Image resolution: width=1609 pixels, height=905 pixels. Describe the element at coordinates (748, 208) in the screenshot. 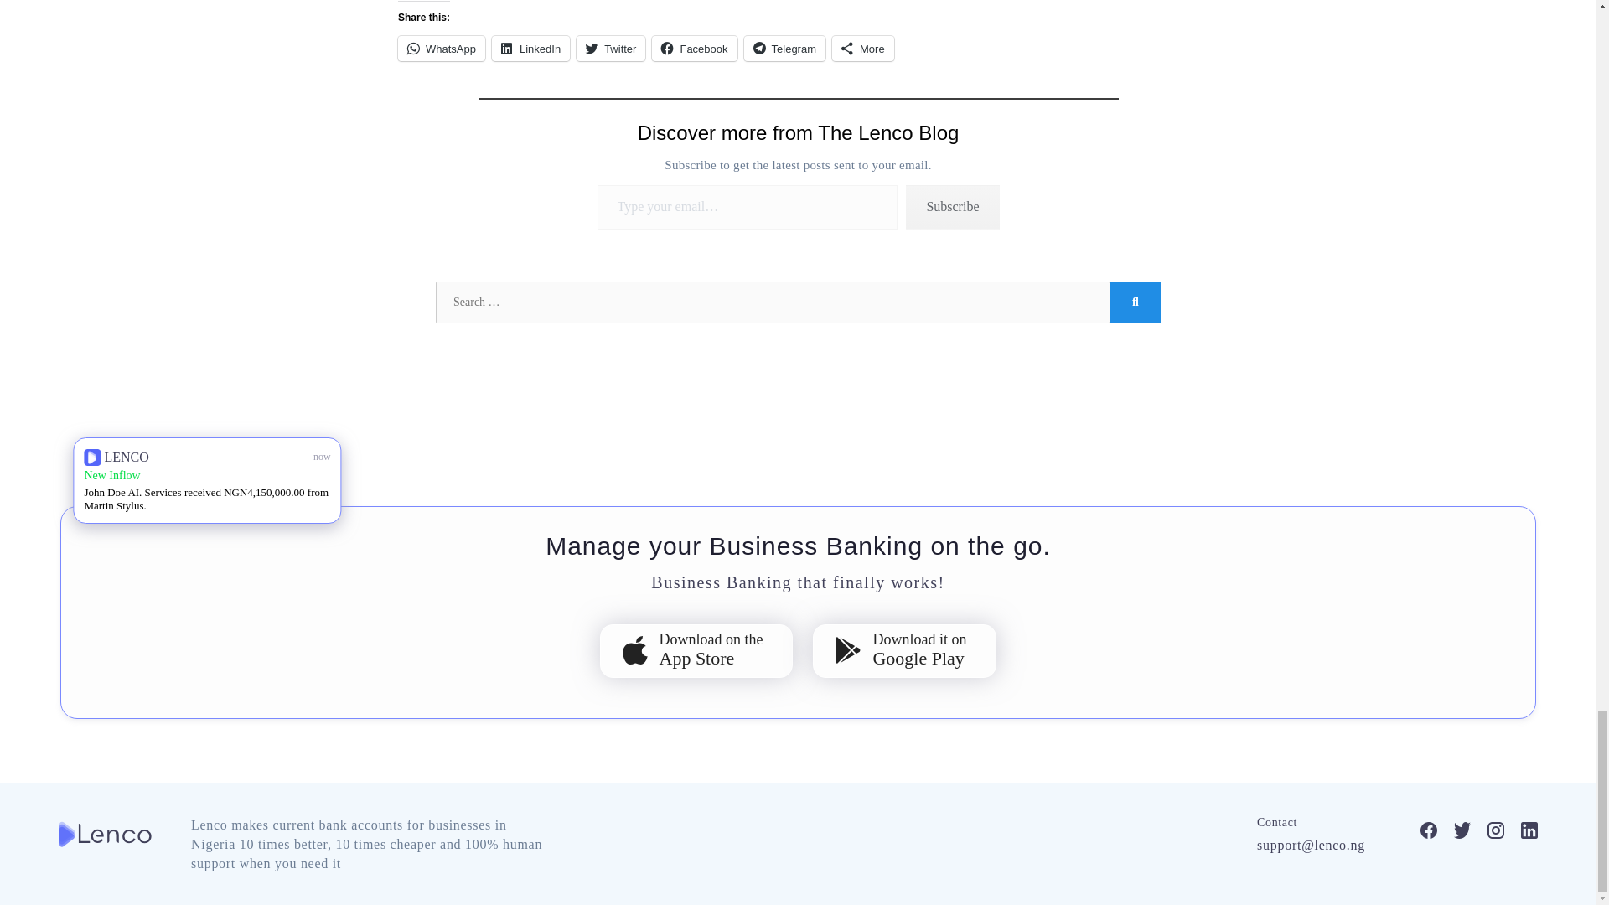

I see `Please fill in this field.` at that location.